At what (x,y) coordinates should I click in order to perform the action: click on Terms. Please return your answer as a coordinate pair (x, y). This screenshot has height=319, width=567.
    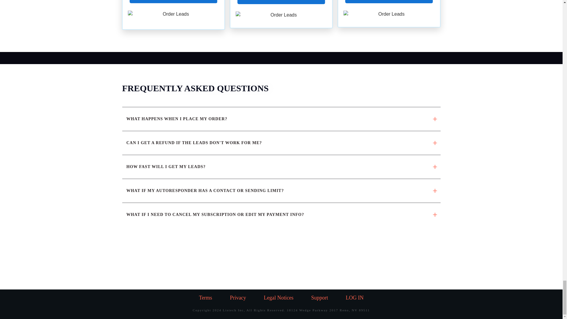
    Looking at the image, I should click on (206, 298).